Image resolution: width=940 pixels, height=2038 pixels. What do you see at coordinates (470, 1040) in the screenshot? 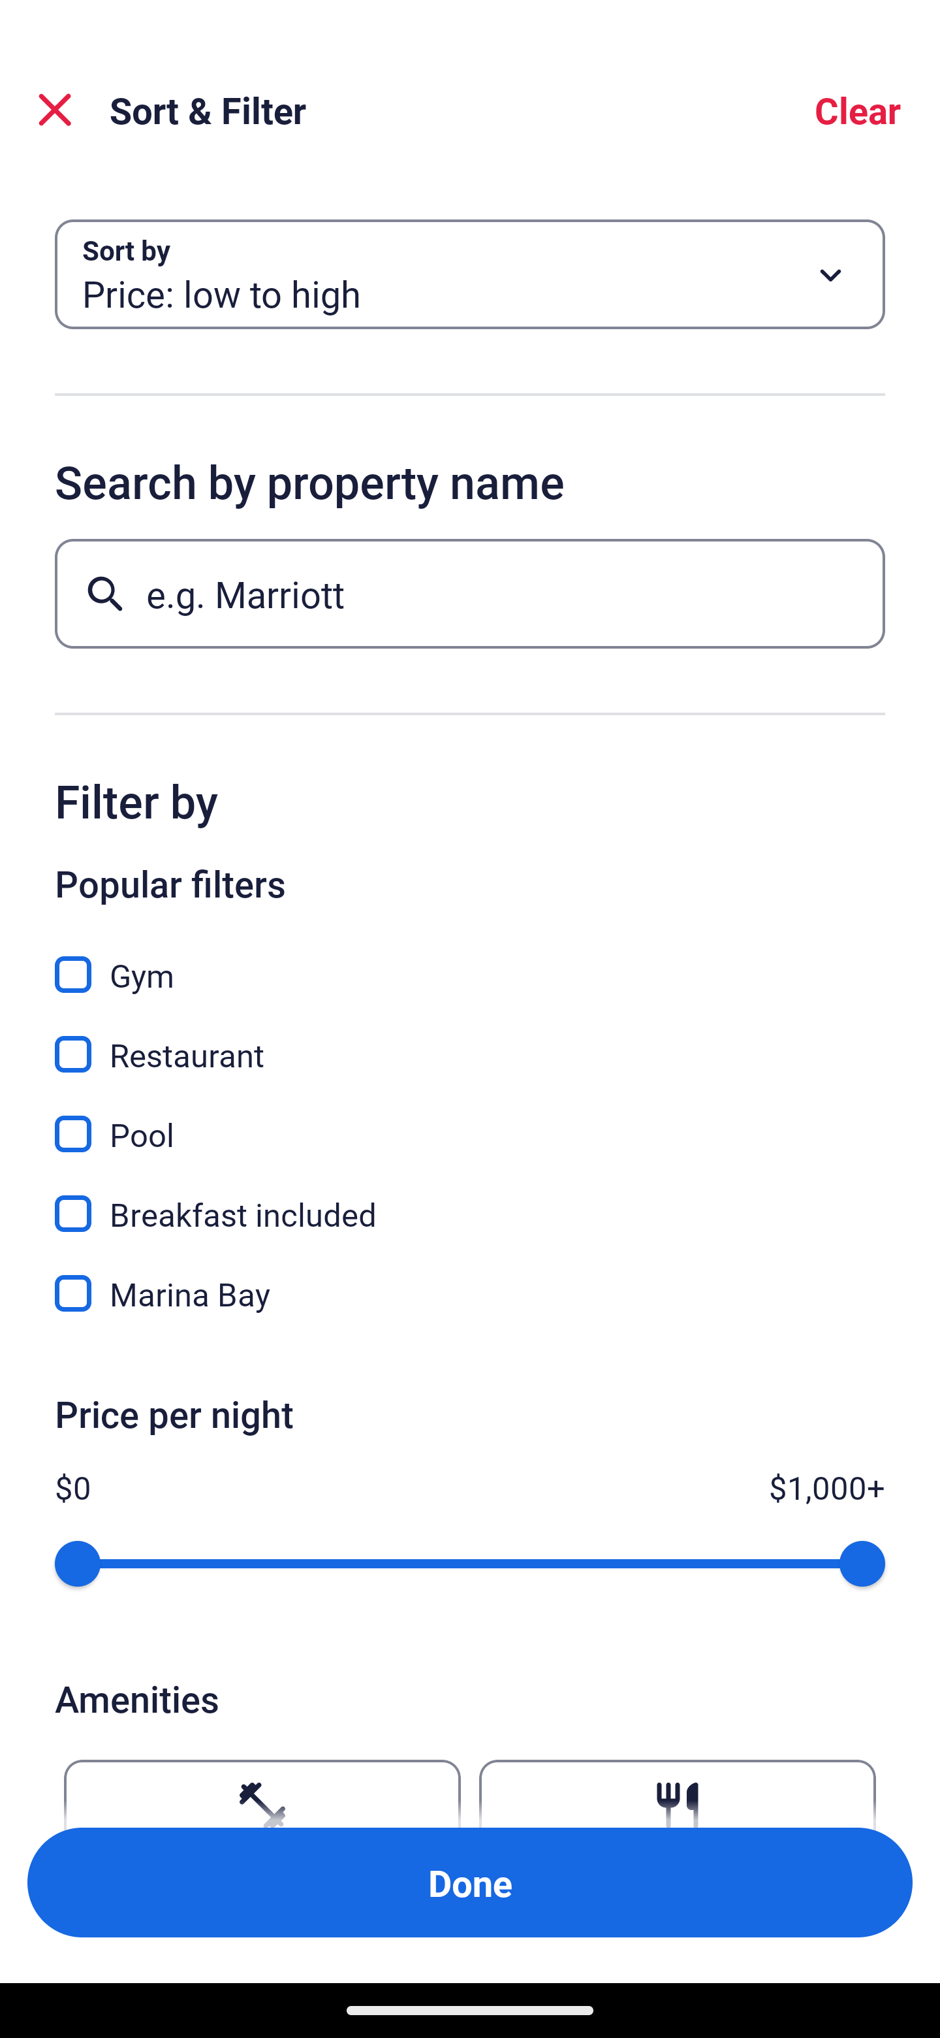
I see `Restaurant, Restaurant` at bounding box center [470, 1040].